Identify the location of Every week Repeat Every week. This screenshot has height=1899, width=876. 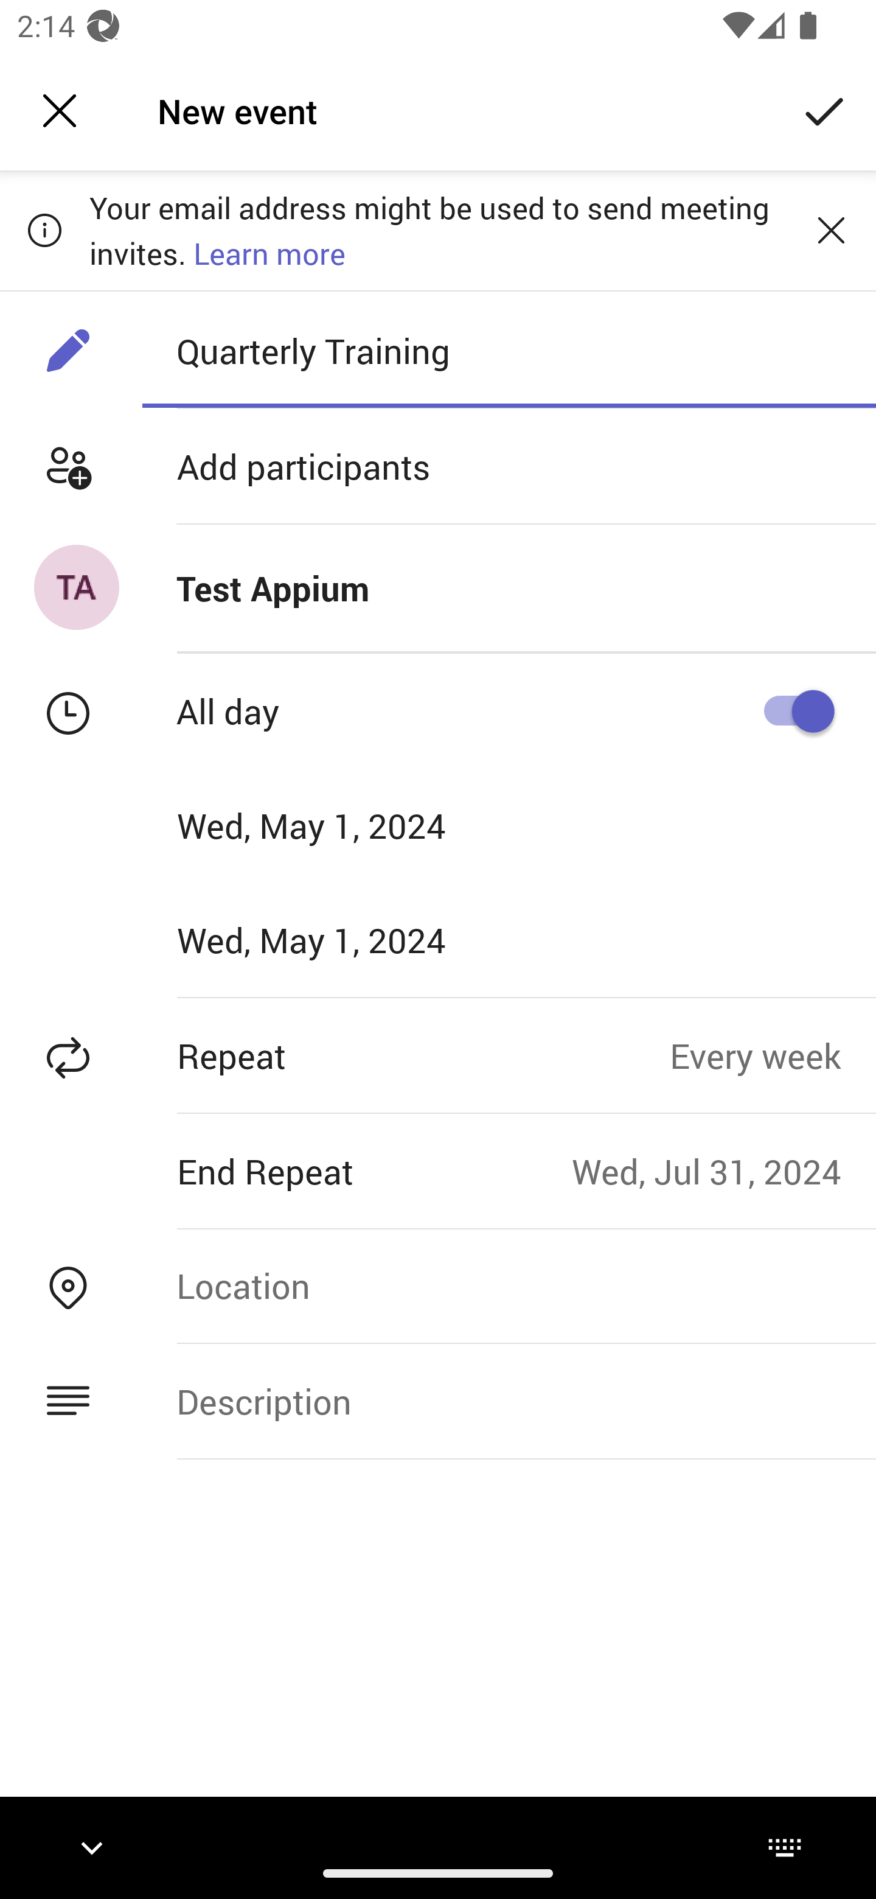
(773, 1055).